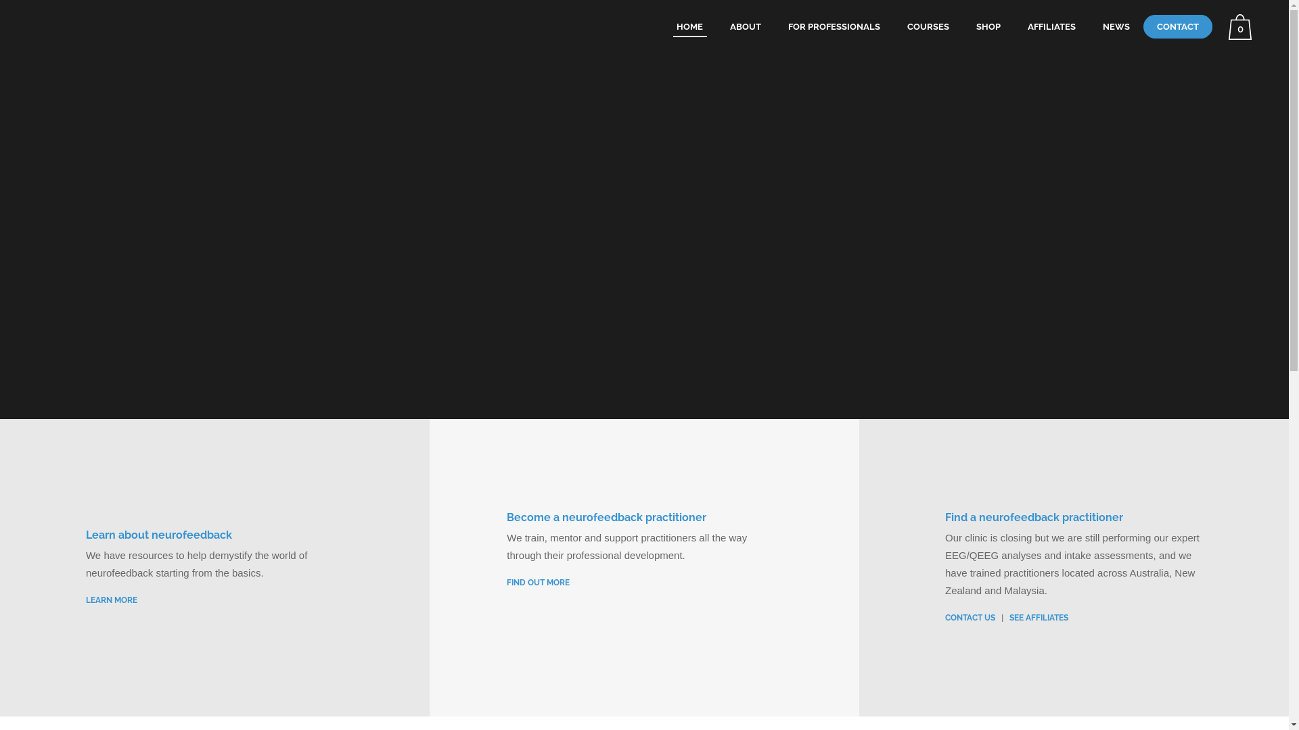  Describe the element at coordinates (1244, 27) in the screenshot. I see `0` at that location.